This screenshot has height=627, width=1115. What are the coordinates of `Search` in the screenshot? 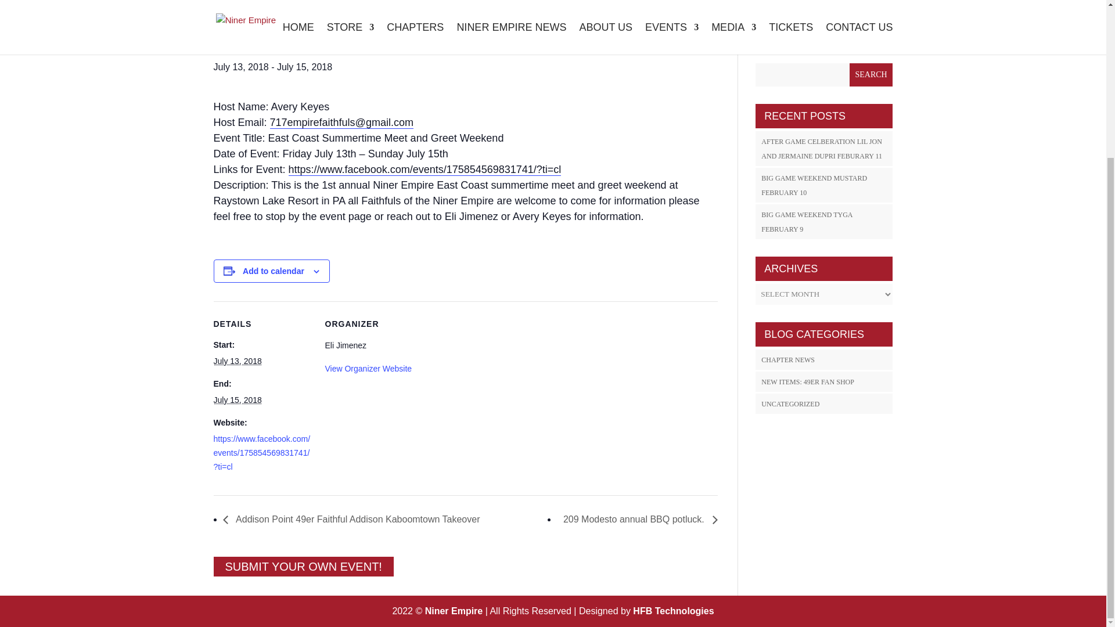 It's located at (354, 519).